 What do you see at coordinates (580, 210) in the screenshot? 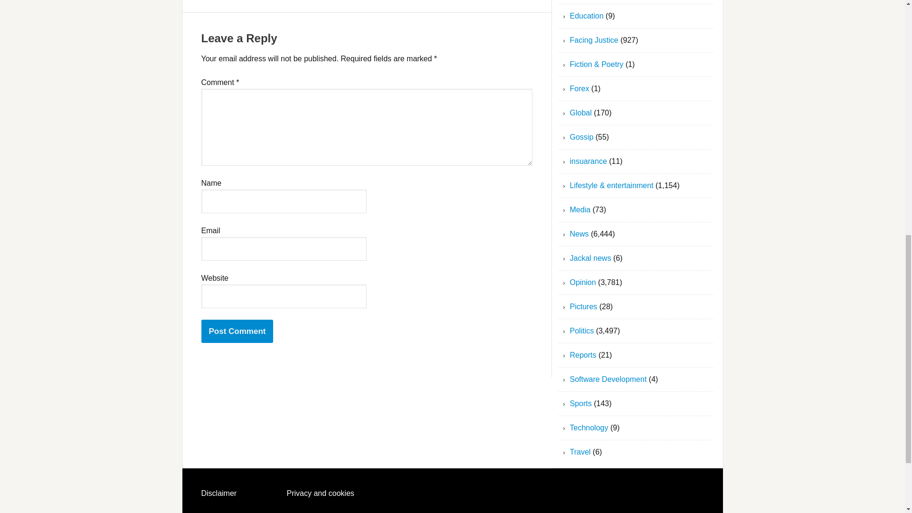
I see `Media` at bounding box center [580, 210].